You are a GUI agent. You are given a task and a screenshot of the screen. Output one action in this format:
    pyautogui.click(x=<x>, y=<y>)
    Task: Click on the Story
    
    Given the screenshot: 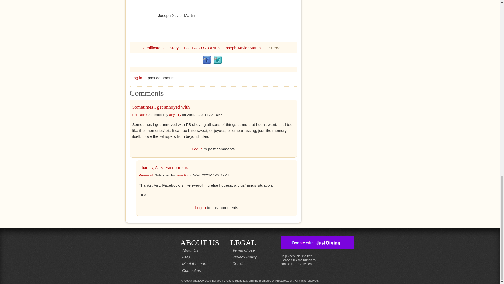 What is the action you would take?
    pyautogui.click(x=174, y=47)
    